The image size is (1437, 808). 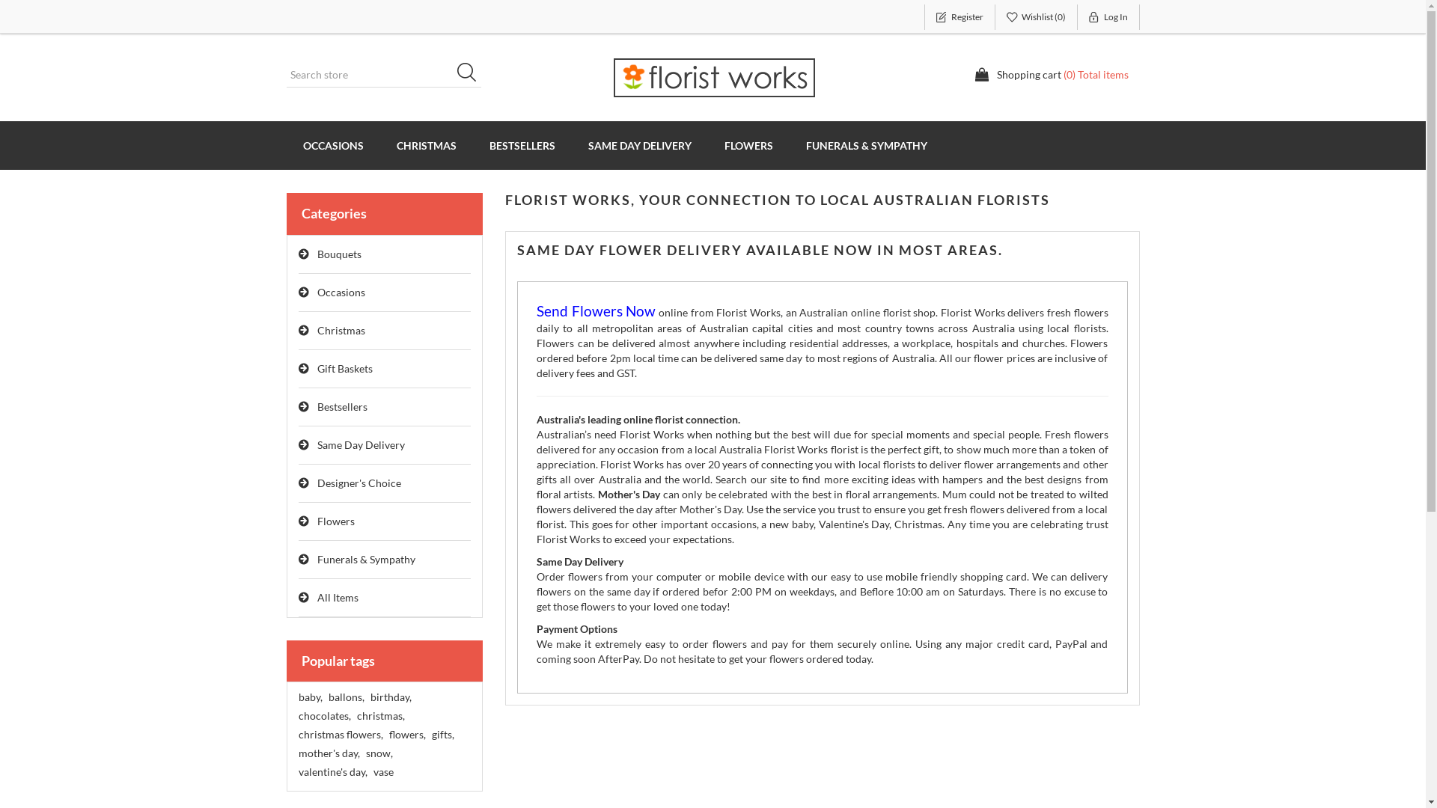 I want to click on Log In, so click(x=1109, y=17).